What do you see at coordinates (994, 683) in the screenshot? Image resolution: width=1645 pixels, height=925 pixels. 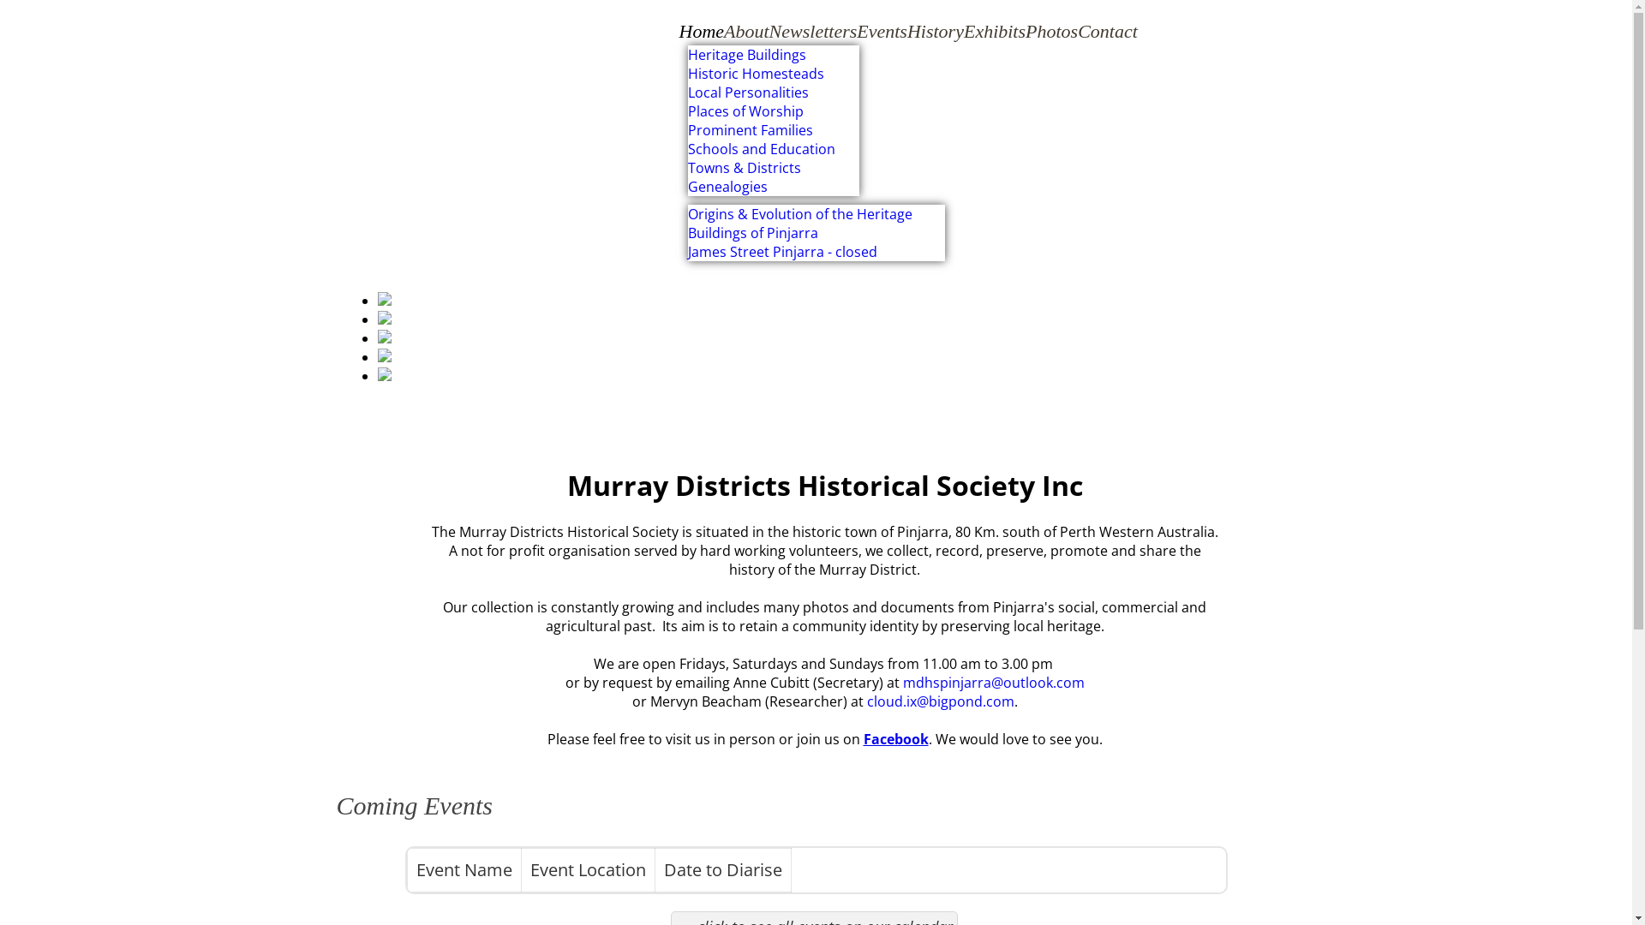 I see `mdhspinjarra@outlook.com` at bounding box center [994, 683].